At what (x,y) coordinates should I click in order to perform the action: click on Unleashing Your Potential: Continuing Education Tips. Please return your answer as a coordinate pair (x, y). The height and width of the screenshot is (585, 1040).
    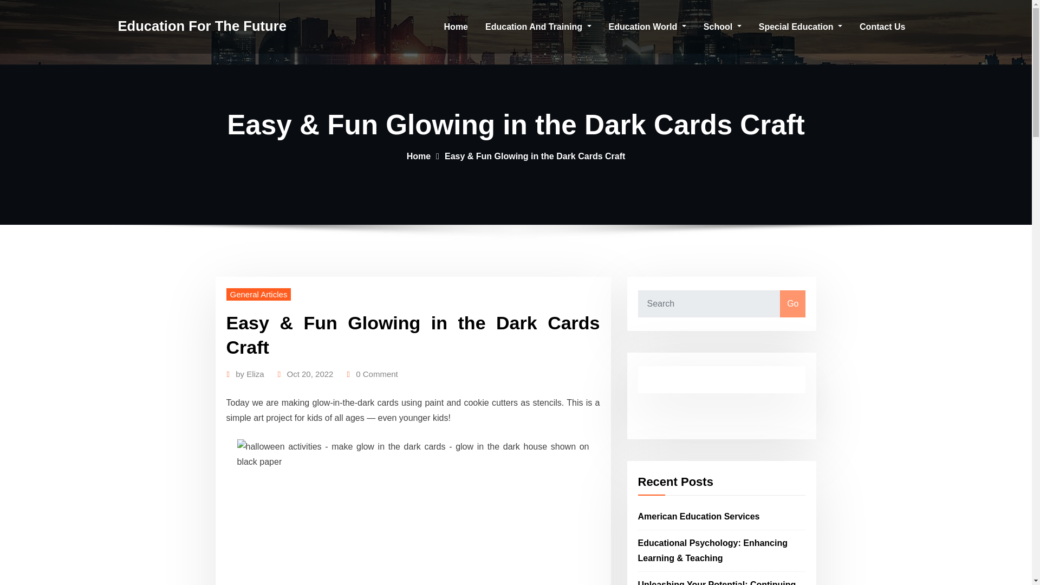
    Looking at the image, I should click on (717, 583).